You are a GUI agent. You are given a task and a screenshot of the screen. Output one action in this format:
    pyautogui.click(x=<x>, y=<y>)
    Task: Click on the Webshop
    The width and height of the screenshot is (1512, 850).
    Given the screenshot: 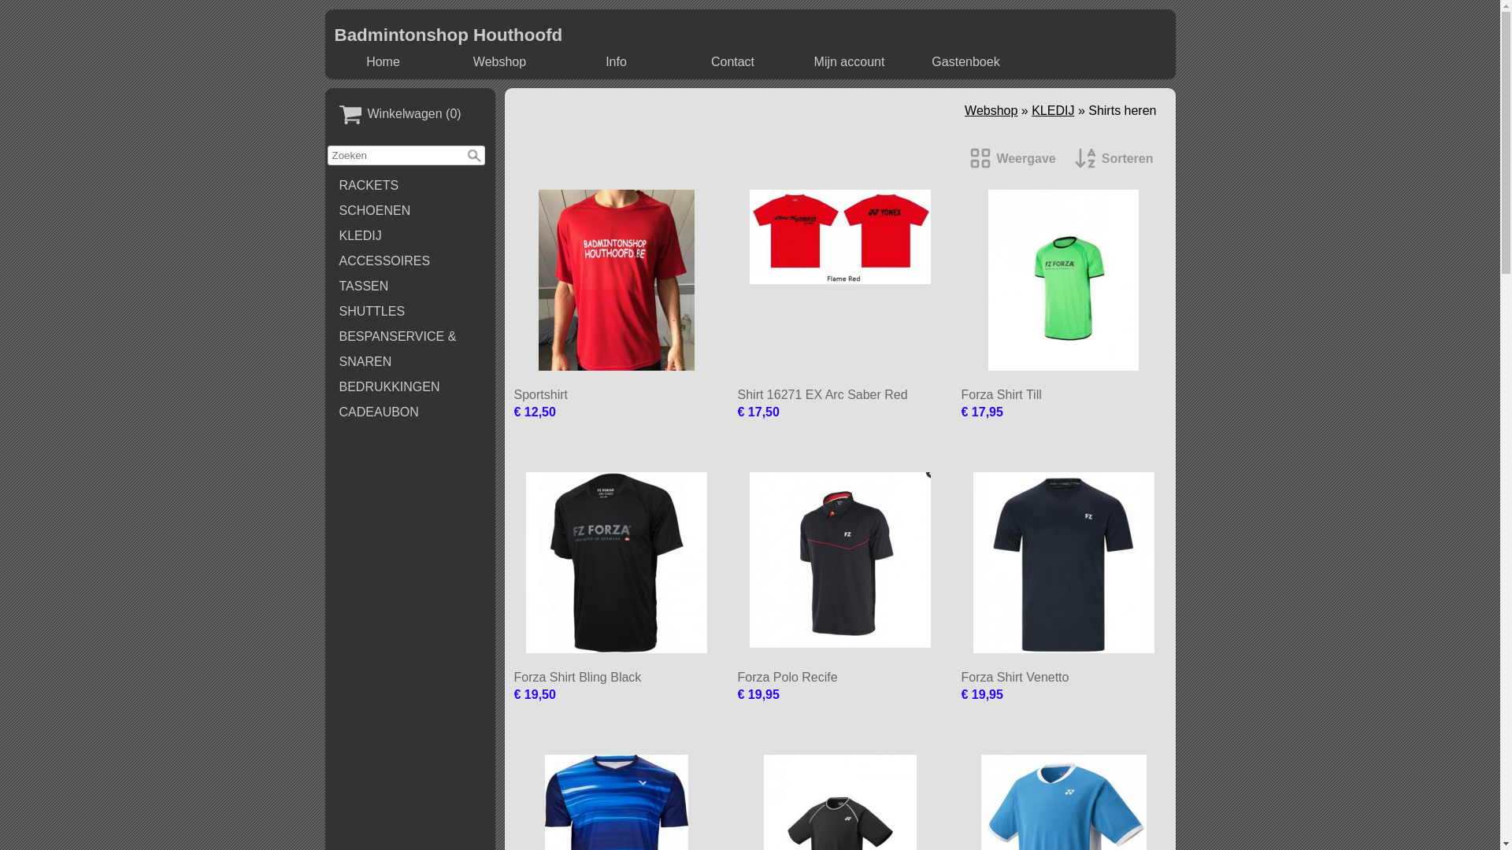 What is the action you would take?
    pyautogui.click(x=991, y=110)
    